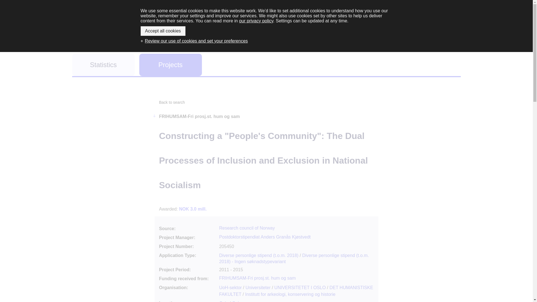  Describe the element at coordinates (247, 228) in the screenshot. I see `Research council of Norway` at that location.